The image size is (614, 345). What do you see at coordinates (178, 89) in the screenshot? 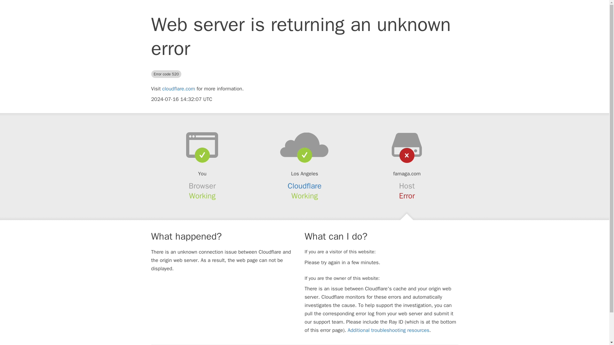
I see `cloudflare.com` at bounding box center [178, 89].